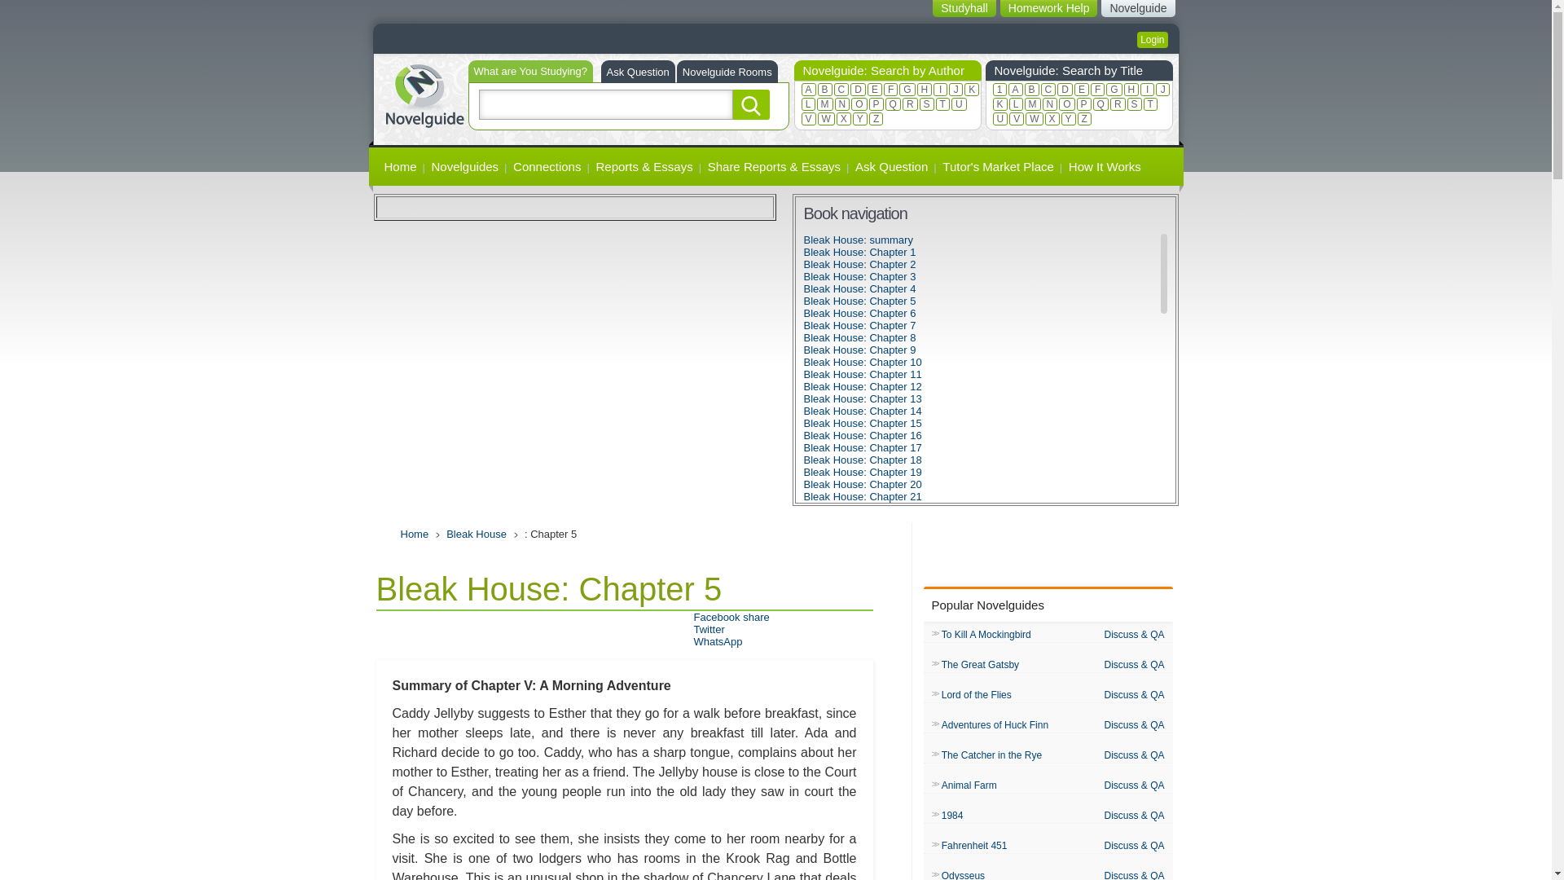 This screenshot has width=1564, height=880. What do you see at coordinates (751, 104) in the screenshot?
I see `Search` at bounding box center [751, 104].